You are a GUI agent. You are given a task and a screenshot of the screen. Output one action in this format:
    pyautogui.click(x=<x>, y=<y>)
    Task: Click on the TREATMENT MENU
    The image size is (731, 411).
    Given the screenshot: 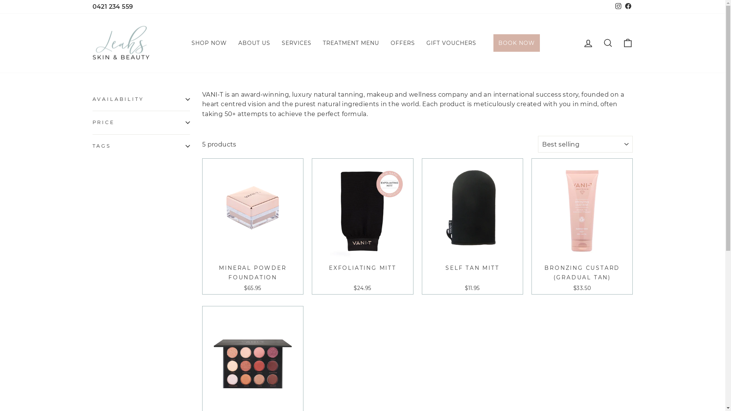 What is the action you would take?
    pyautogui.click(x=350, y=43)
    